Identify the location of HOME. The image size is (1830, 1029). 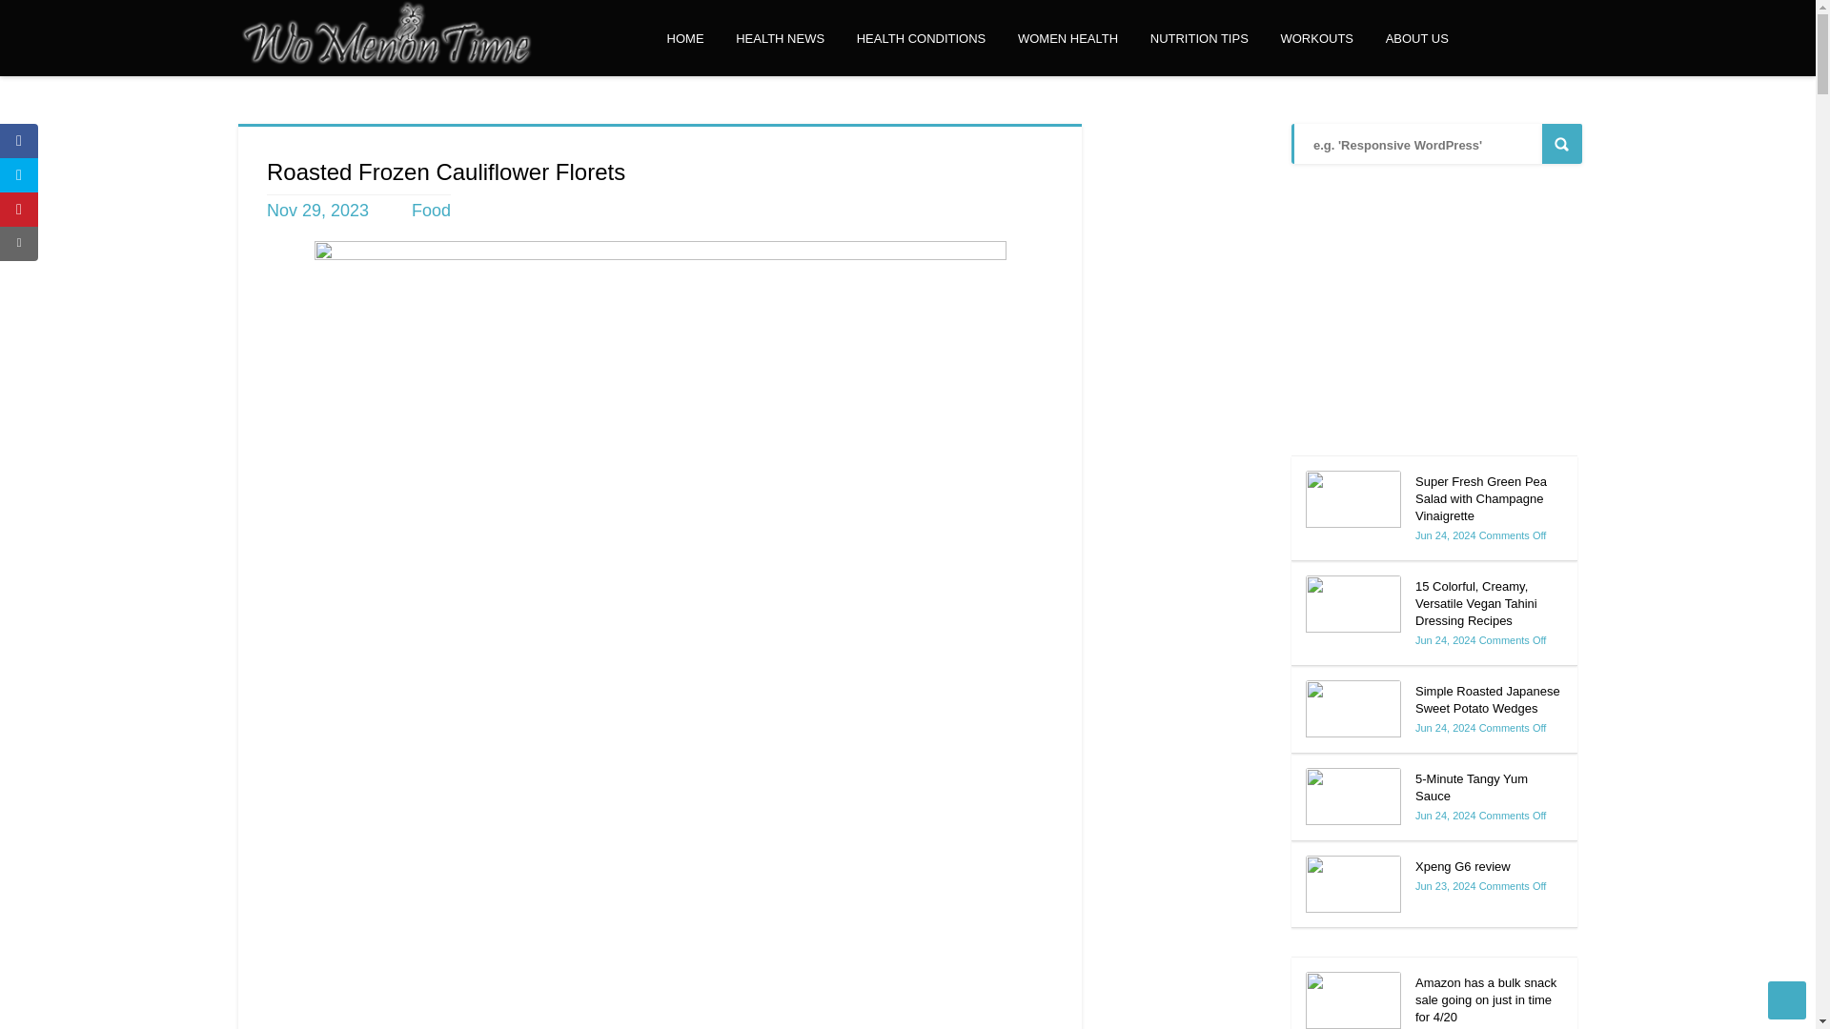
(686, 39).